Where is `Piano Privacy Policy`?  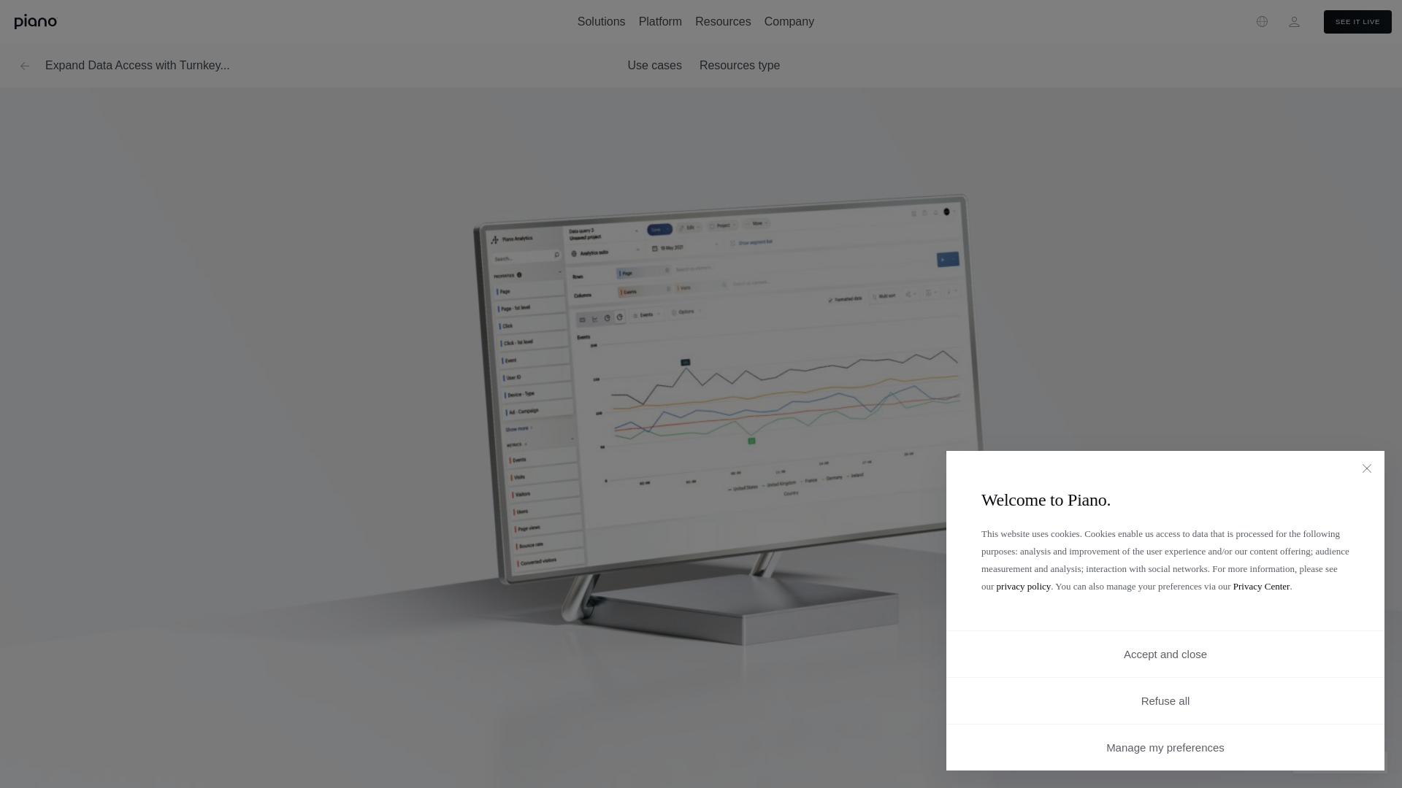 Piano Privacy Policy is located at coordinates (1024, 586).